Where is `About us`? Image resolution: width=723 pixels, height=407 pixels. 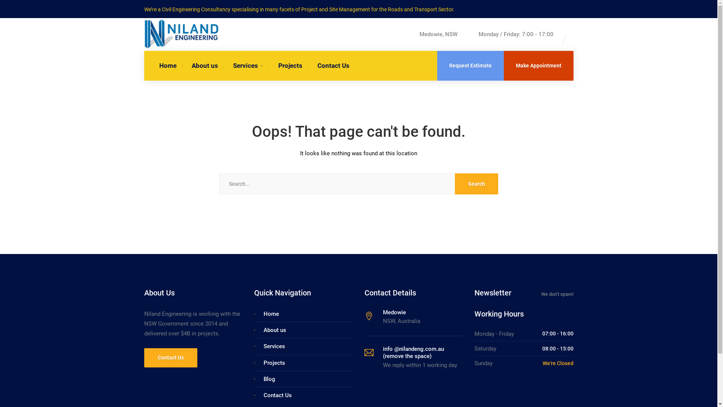
About us is located at coordinates (204, 66).